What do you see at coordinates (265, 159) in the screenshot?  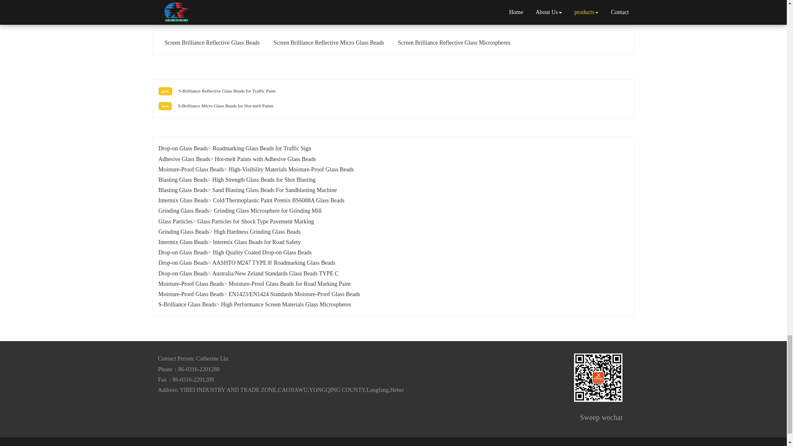 I see `Hot-melt Paints with Adhesive Glass Beads` at bounding box center [265, 159].